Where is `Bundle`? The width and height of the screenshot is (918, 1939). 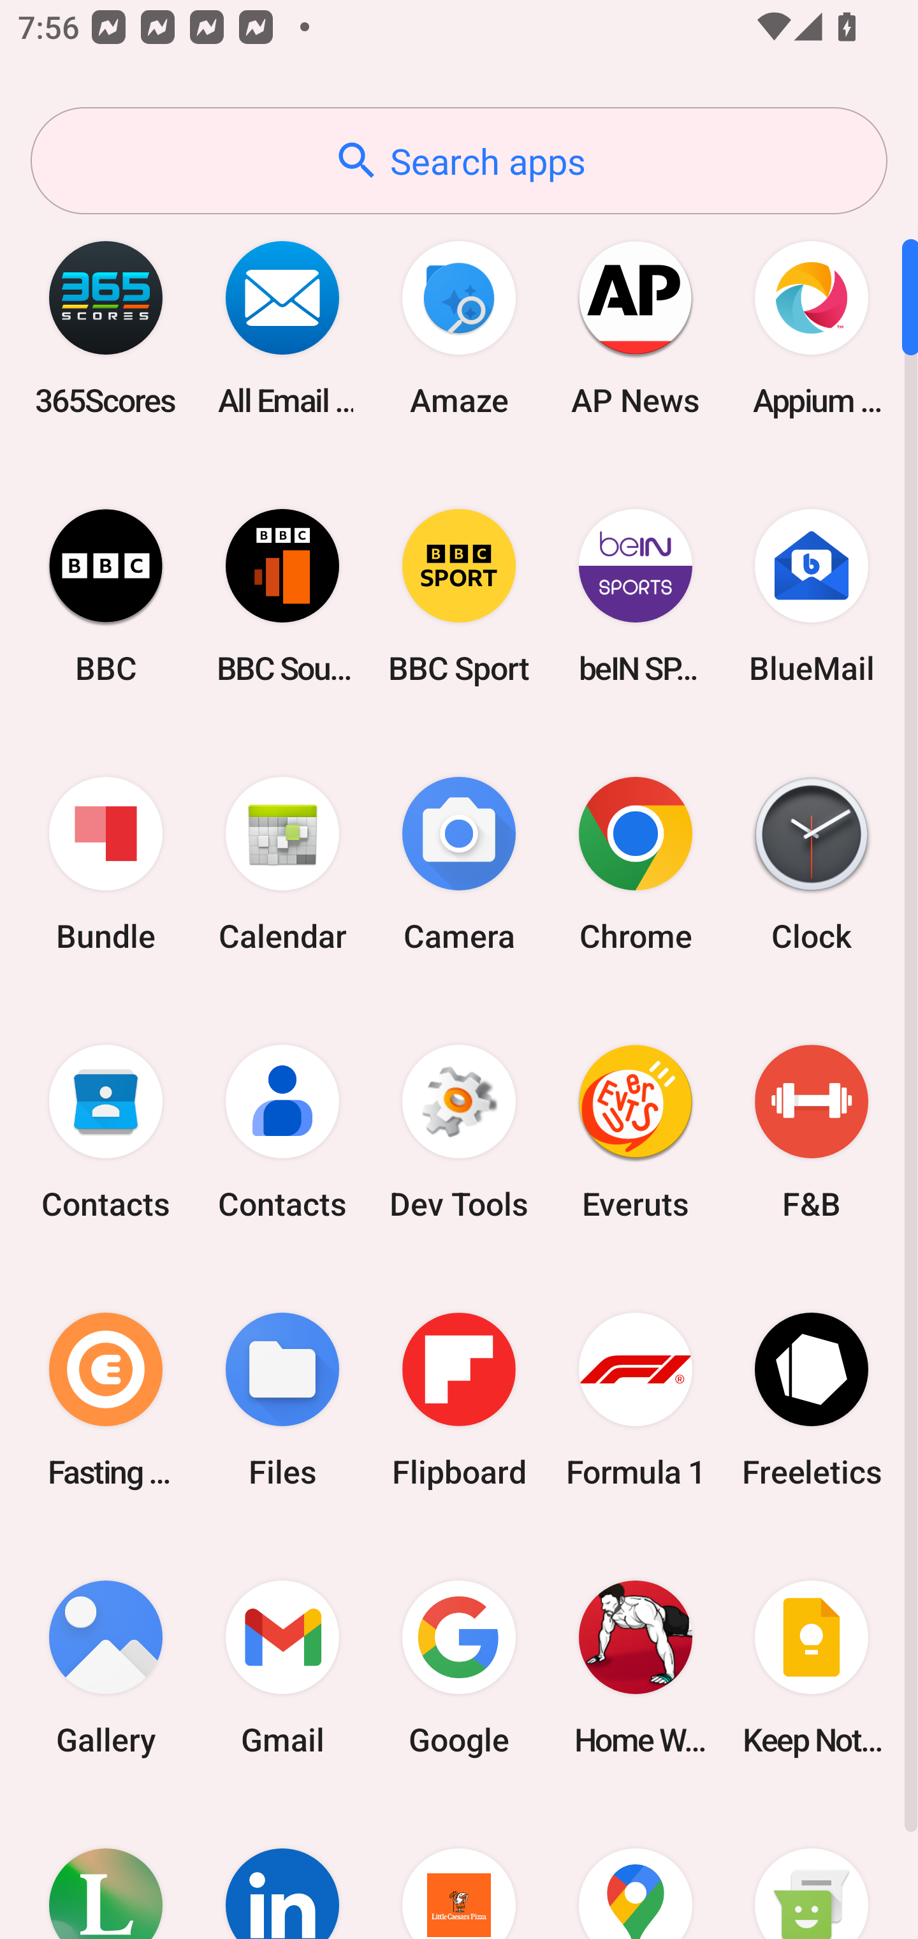 Bundle is located at coordinates (106, 865).